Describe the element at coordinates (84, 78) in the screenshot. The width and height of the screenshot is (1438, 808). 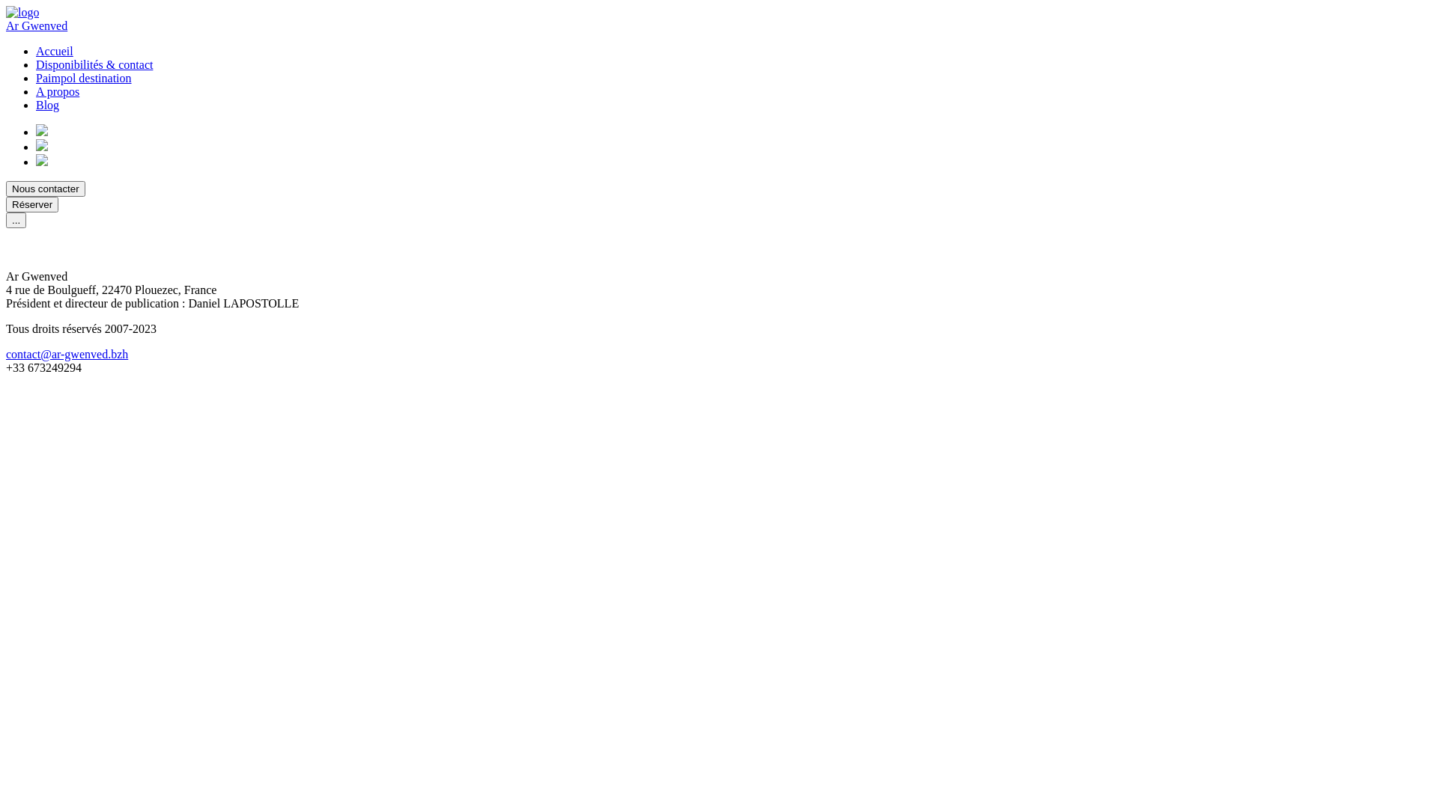
I see `Paimpol destination` at that location.